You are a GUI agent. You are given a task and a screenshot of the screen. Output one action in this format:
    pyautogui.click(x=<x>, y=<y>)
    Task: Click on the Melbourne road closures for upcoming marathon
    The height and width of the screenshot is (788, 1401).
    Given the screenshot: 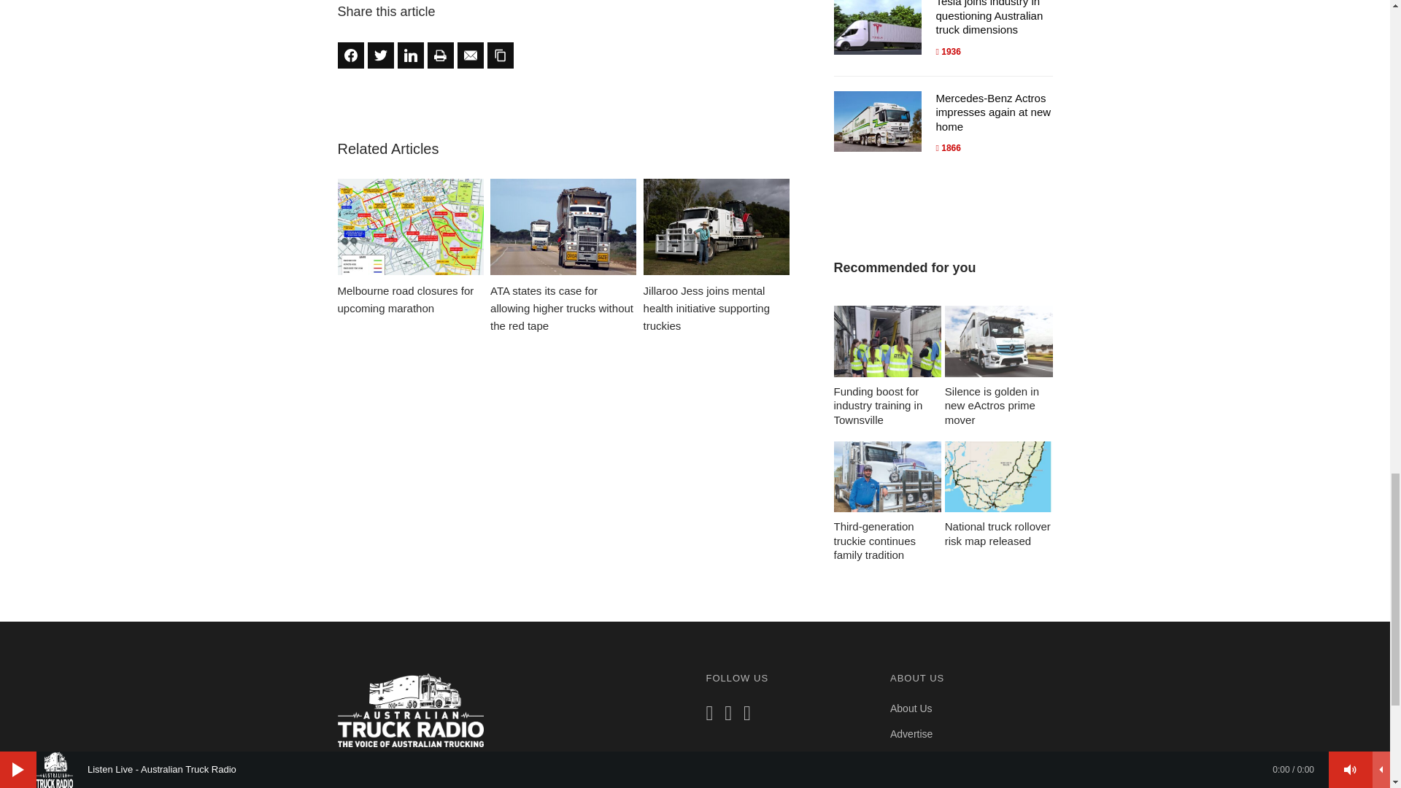 What is the action you would take?
    pyautogui.click(x=410, y=248)
    